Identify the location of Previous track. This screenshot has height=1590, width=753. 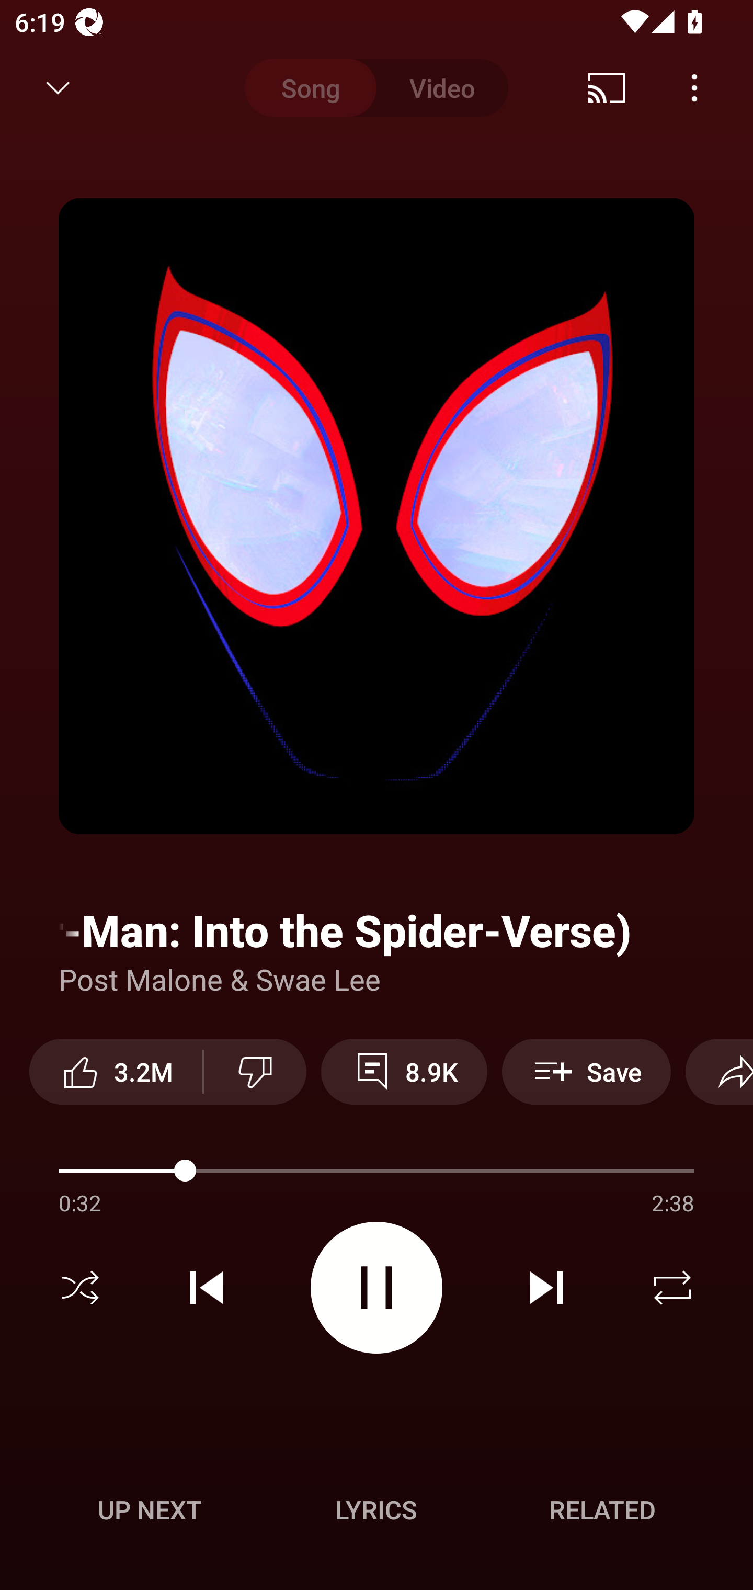
(207, 1288).